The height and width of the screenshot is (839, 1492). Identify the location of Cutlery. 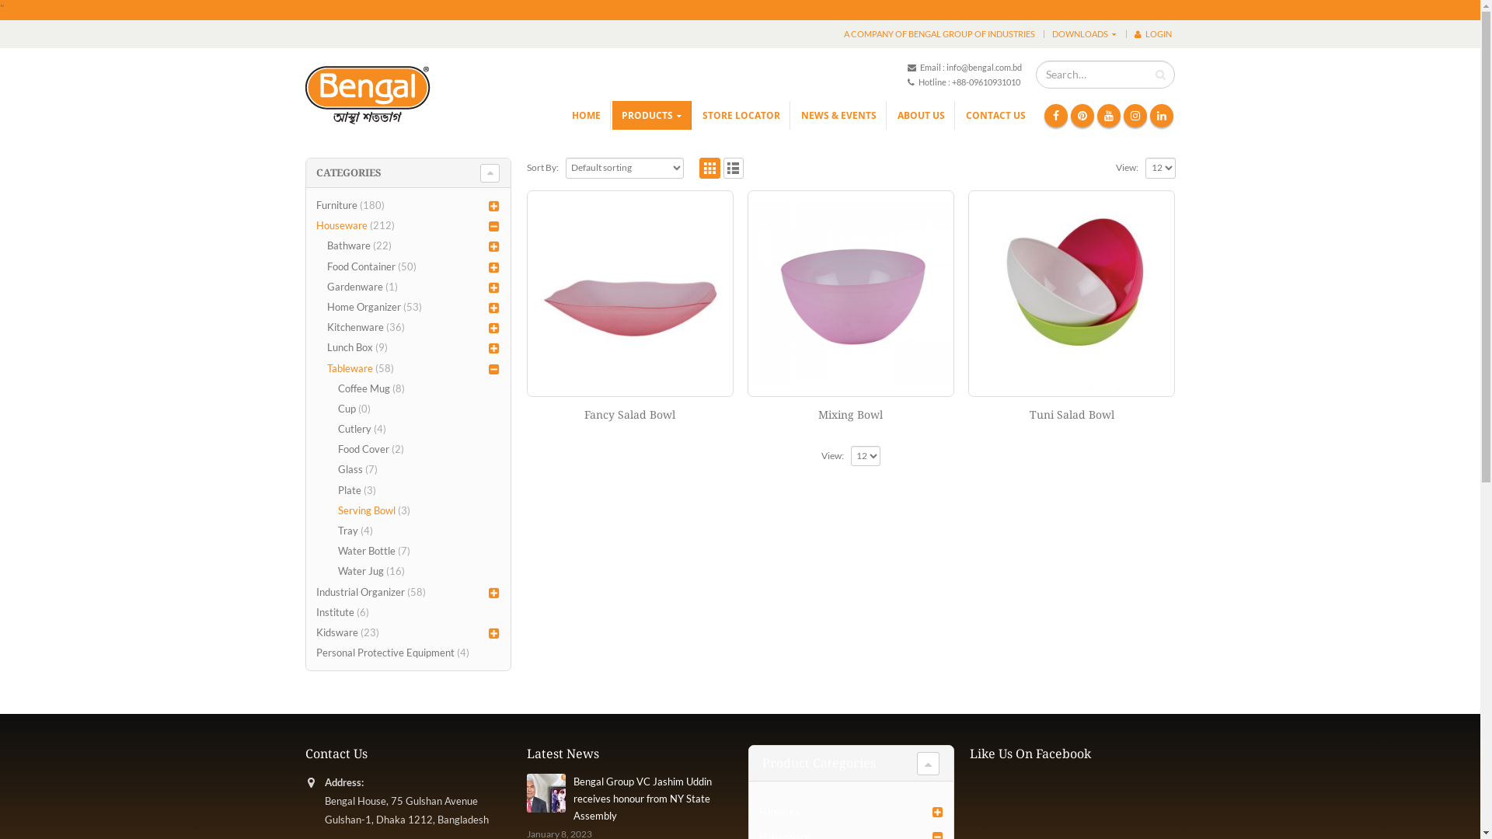
(354, 429).